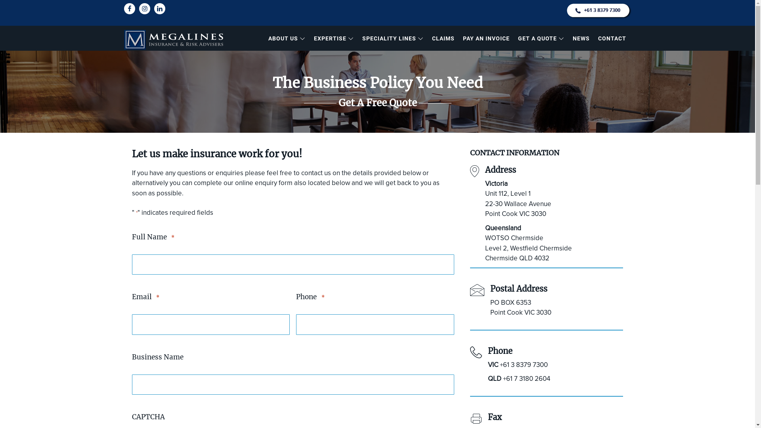 The height and width of the screenshot is (428, 761). What do you see at coordinates (443, 38) in the screenshot?
I see `CLAIMS` at bounding box center [443, 38].